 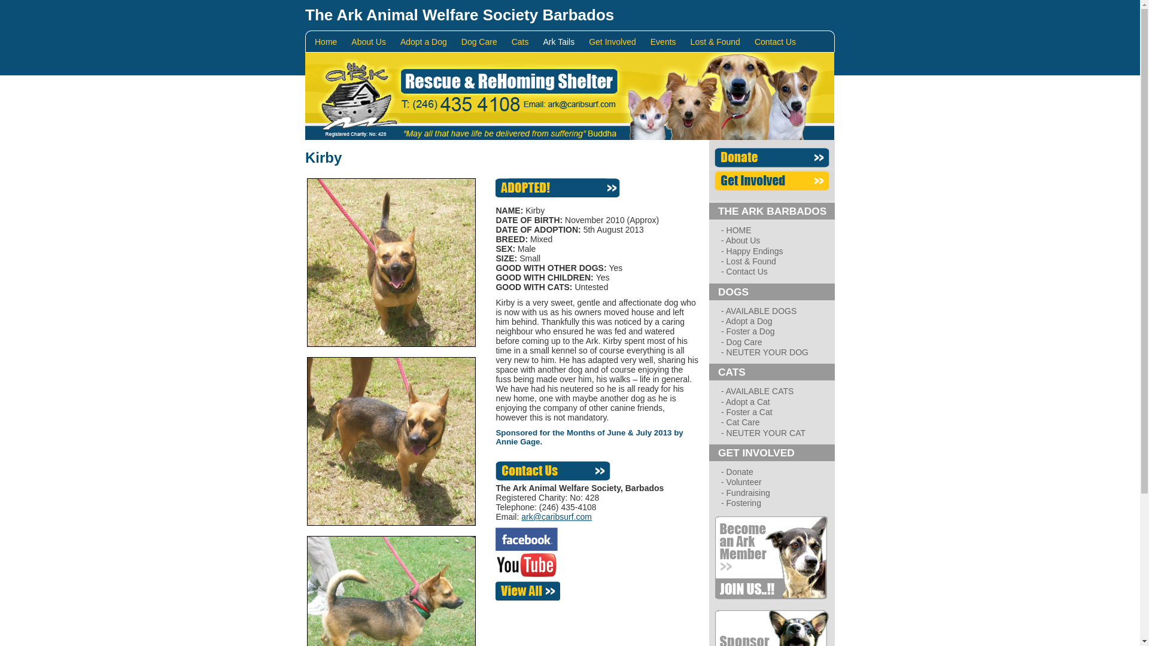 What do you see at coordinates (564, 42) in the screenshot?
I see `Ark Tails` at bounding box center [564, 42].